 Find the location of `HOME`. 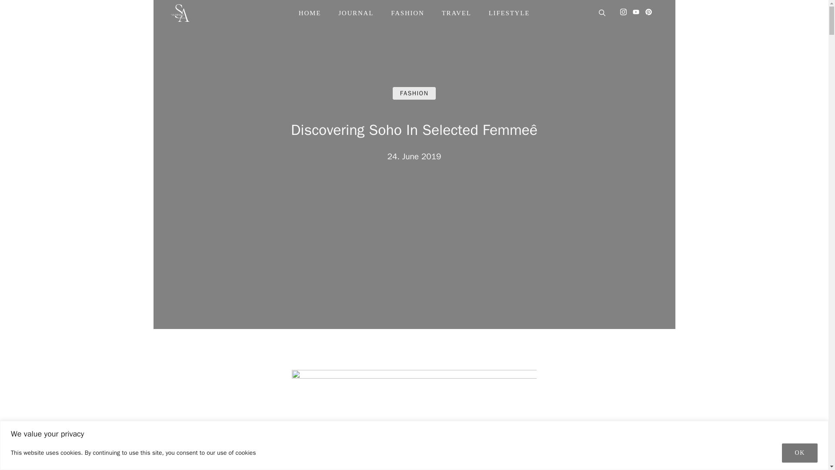

HOME is located at coordinates (310, 13).